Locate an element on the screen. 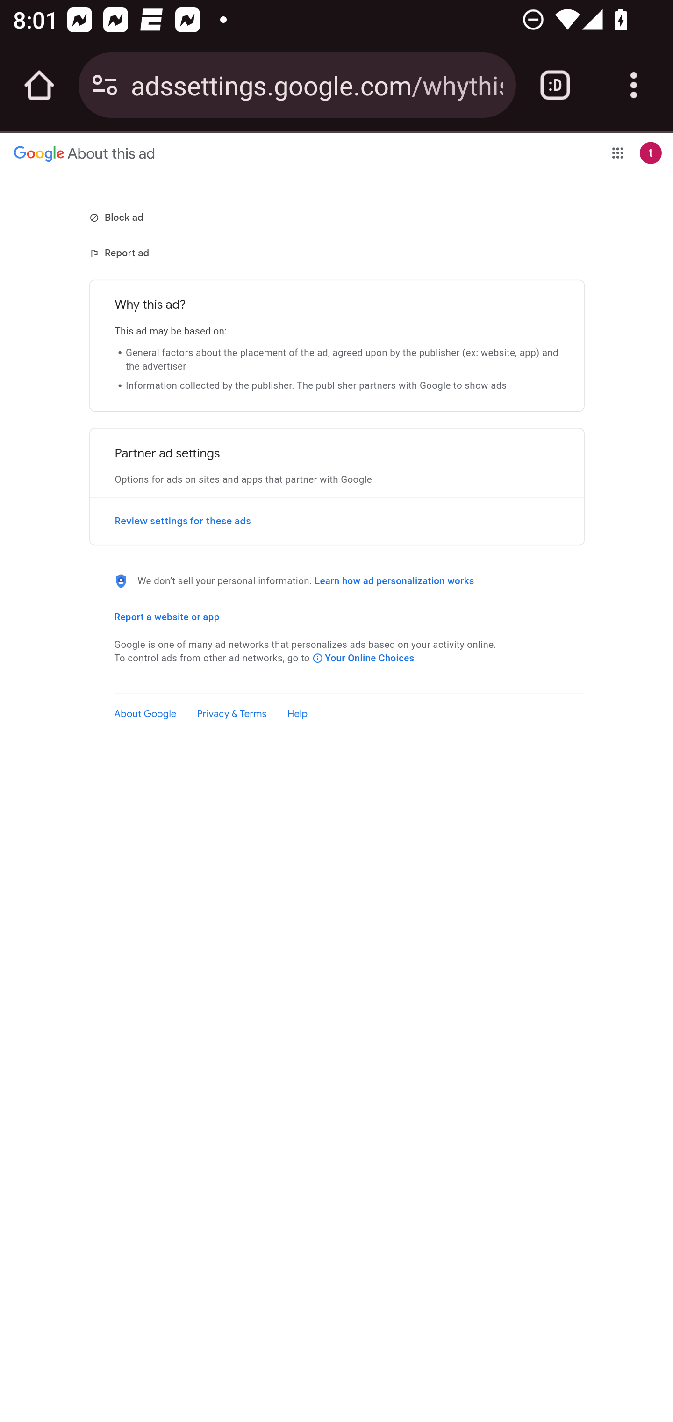 The height and width of the screenshot is (1422, 673). adssettings.google.com/whythisad is located at coordinates (316, 84).